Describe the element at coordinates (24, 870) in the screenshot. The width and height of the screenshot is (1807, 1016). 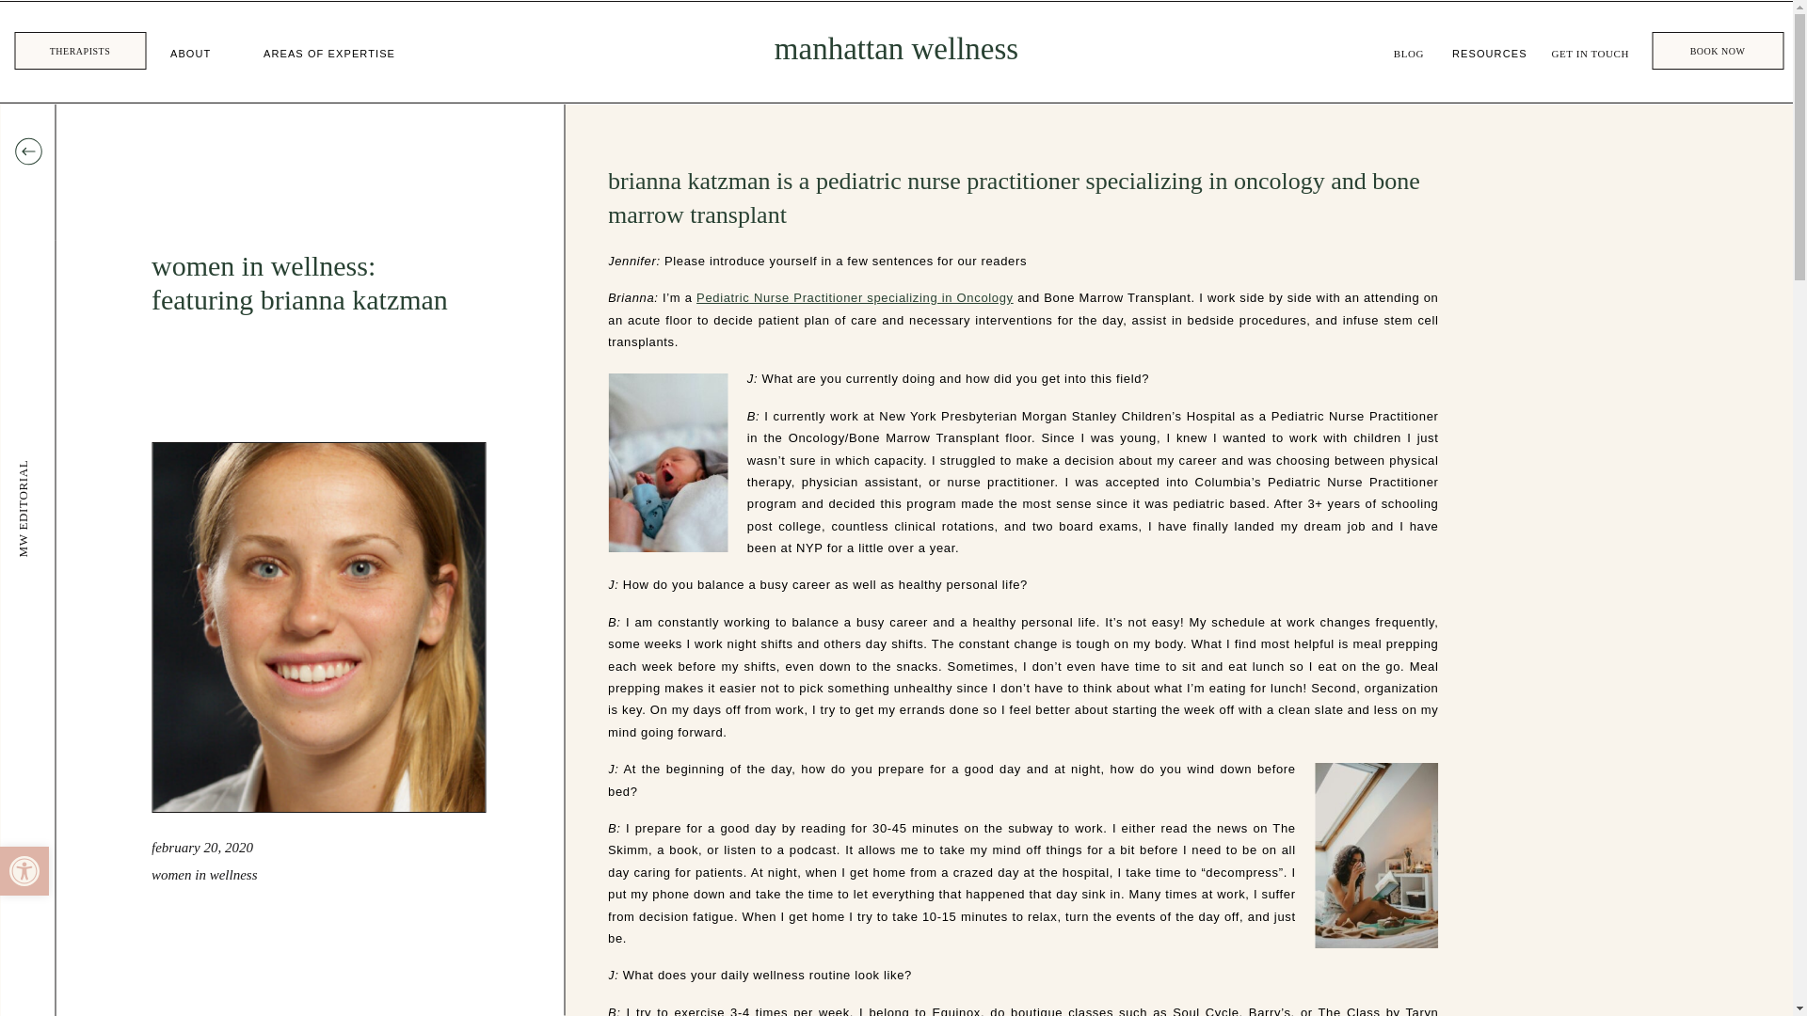
I see `Accessibility Tools` at that location.